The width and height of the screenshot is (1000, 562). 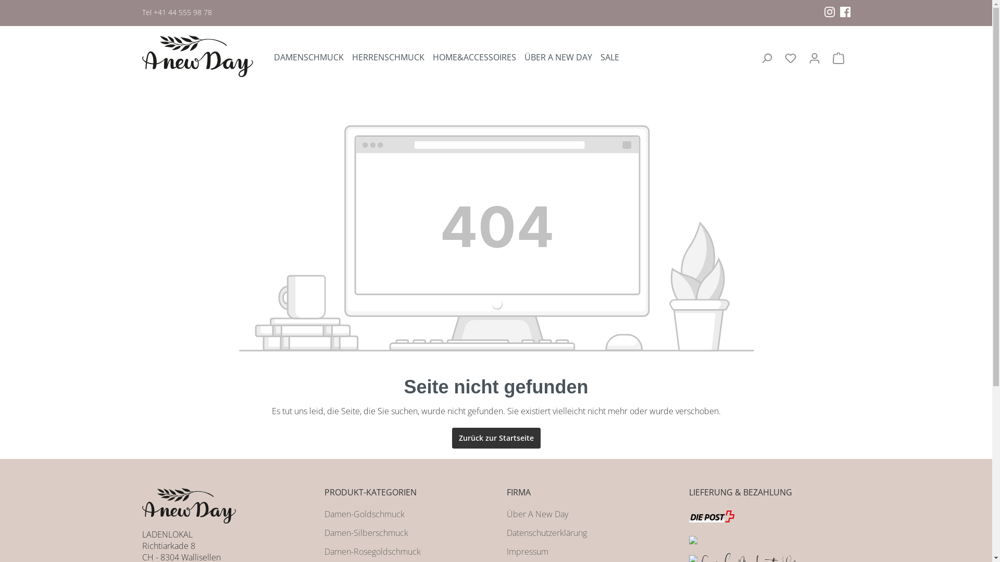 I want to click on HERRENSCHMUCK, so click(x=393, y=58).